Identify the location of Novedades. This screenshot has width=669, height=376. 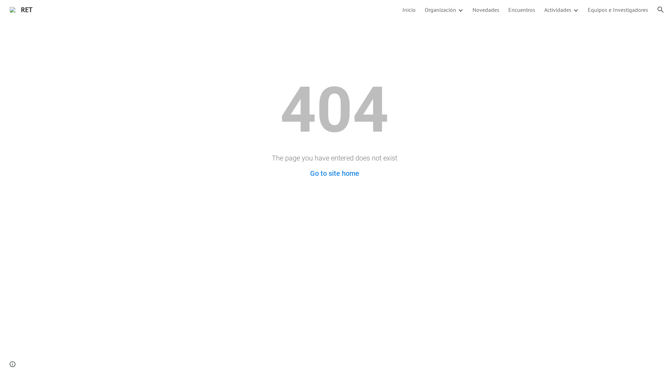
(486, 10).